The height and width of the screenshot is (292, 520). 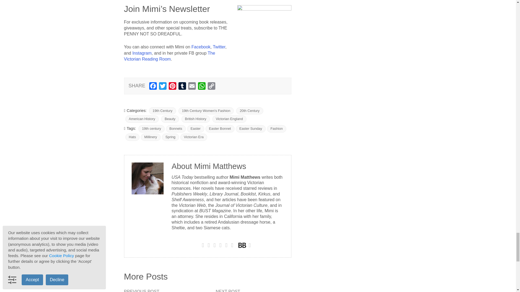 What do you see at coordinates (211, 87) in the screenshot?
I see `Copy Link` at bounding box center [211, 87].